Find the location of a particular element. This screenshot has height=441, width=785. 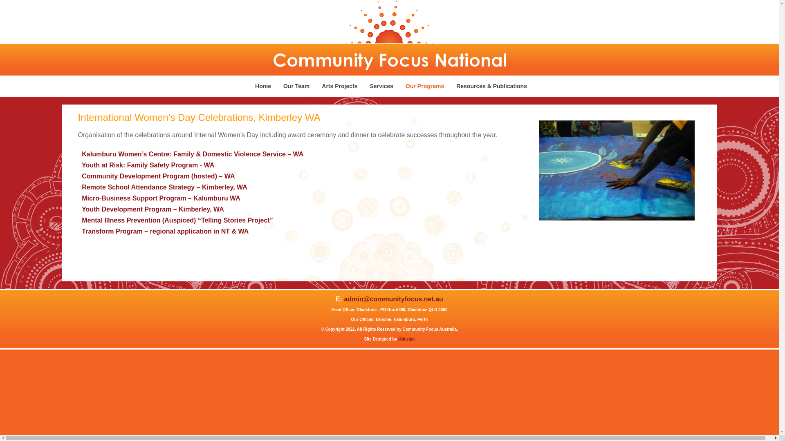

Services is located at coordinates (381, 86).